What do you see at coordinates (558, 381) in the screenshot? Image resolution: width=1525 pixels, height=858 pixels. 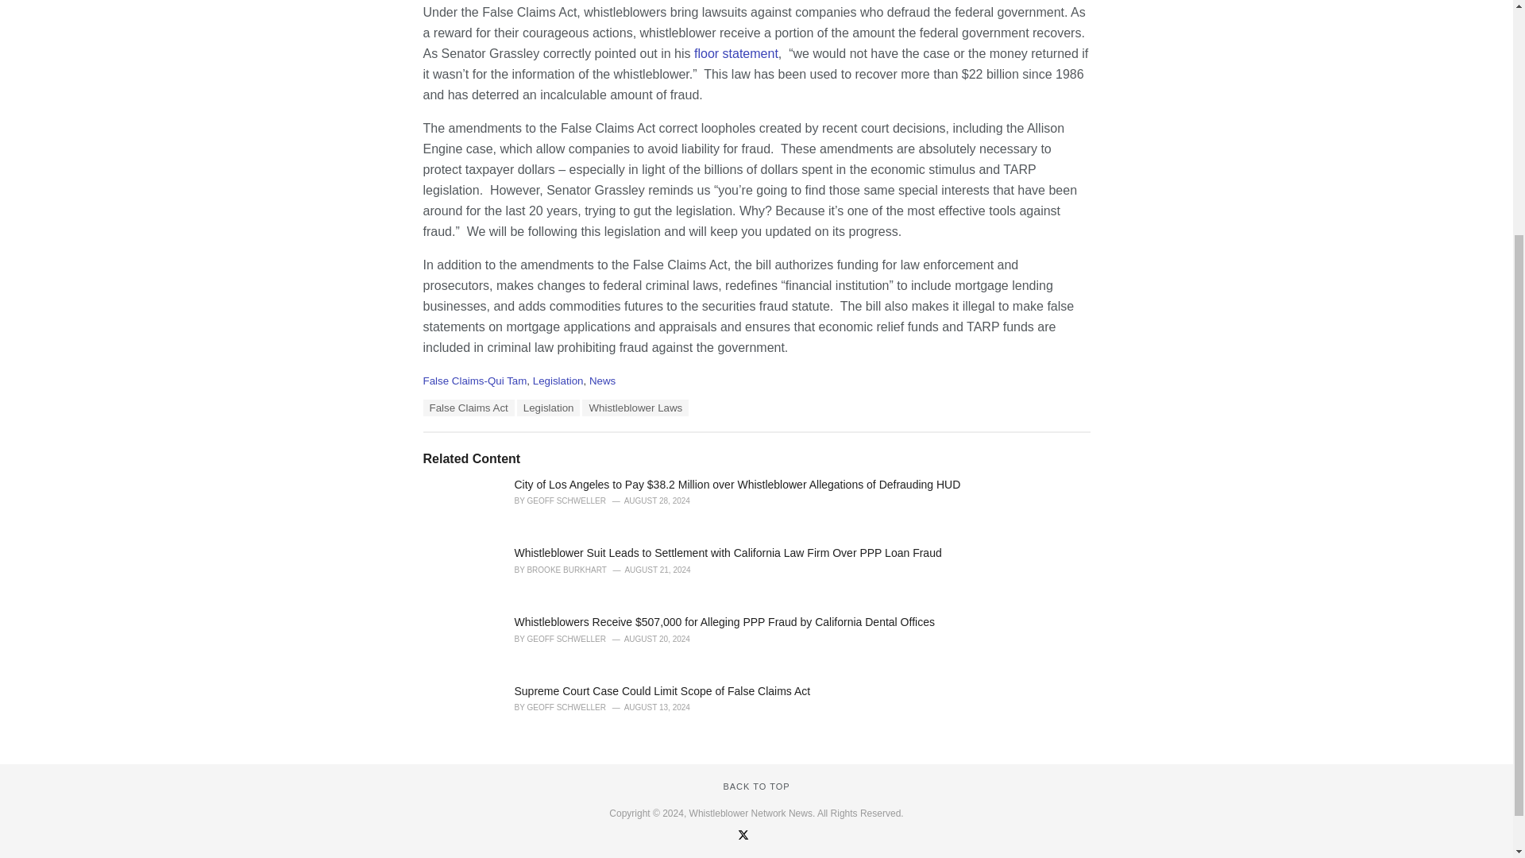 I see `Legislation` at bounding box center [558, 381].